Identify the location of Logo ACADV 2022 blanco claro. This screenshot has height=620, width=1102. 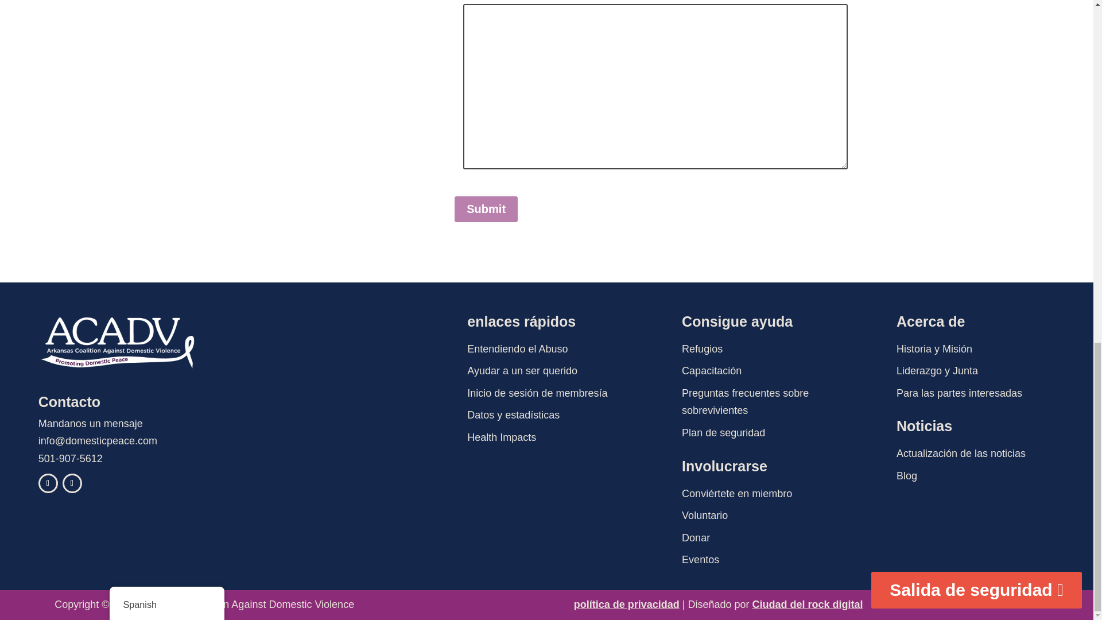
(118, 342).